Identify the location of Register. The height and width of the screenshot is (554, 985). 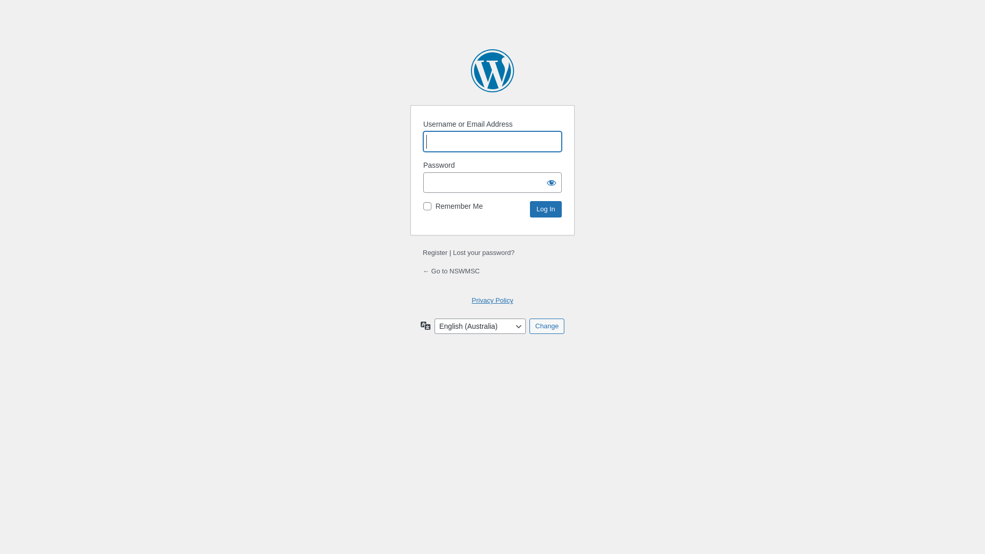
(435, 252).